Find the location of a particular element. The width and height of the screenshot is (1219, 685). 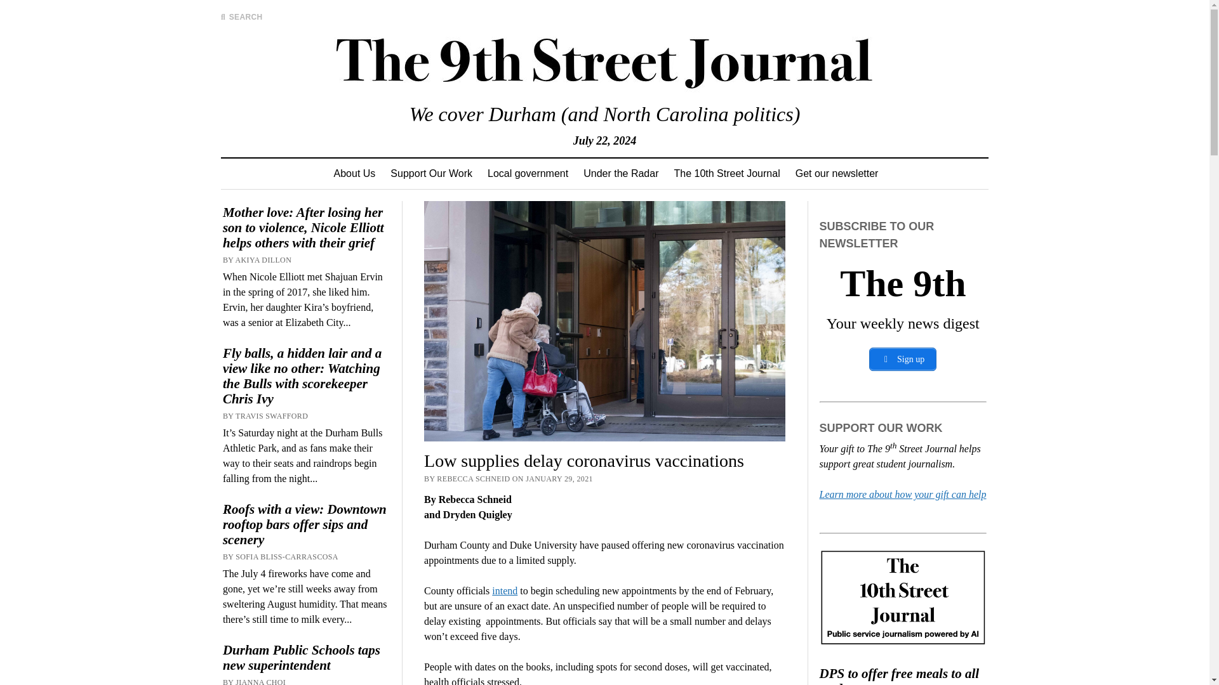

intend is located at coordinates (504, 590).